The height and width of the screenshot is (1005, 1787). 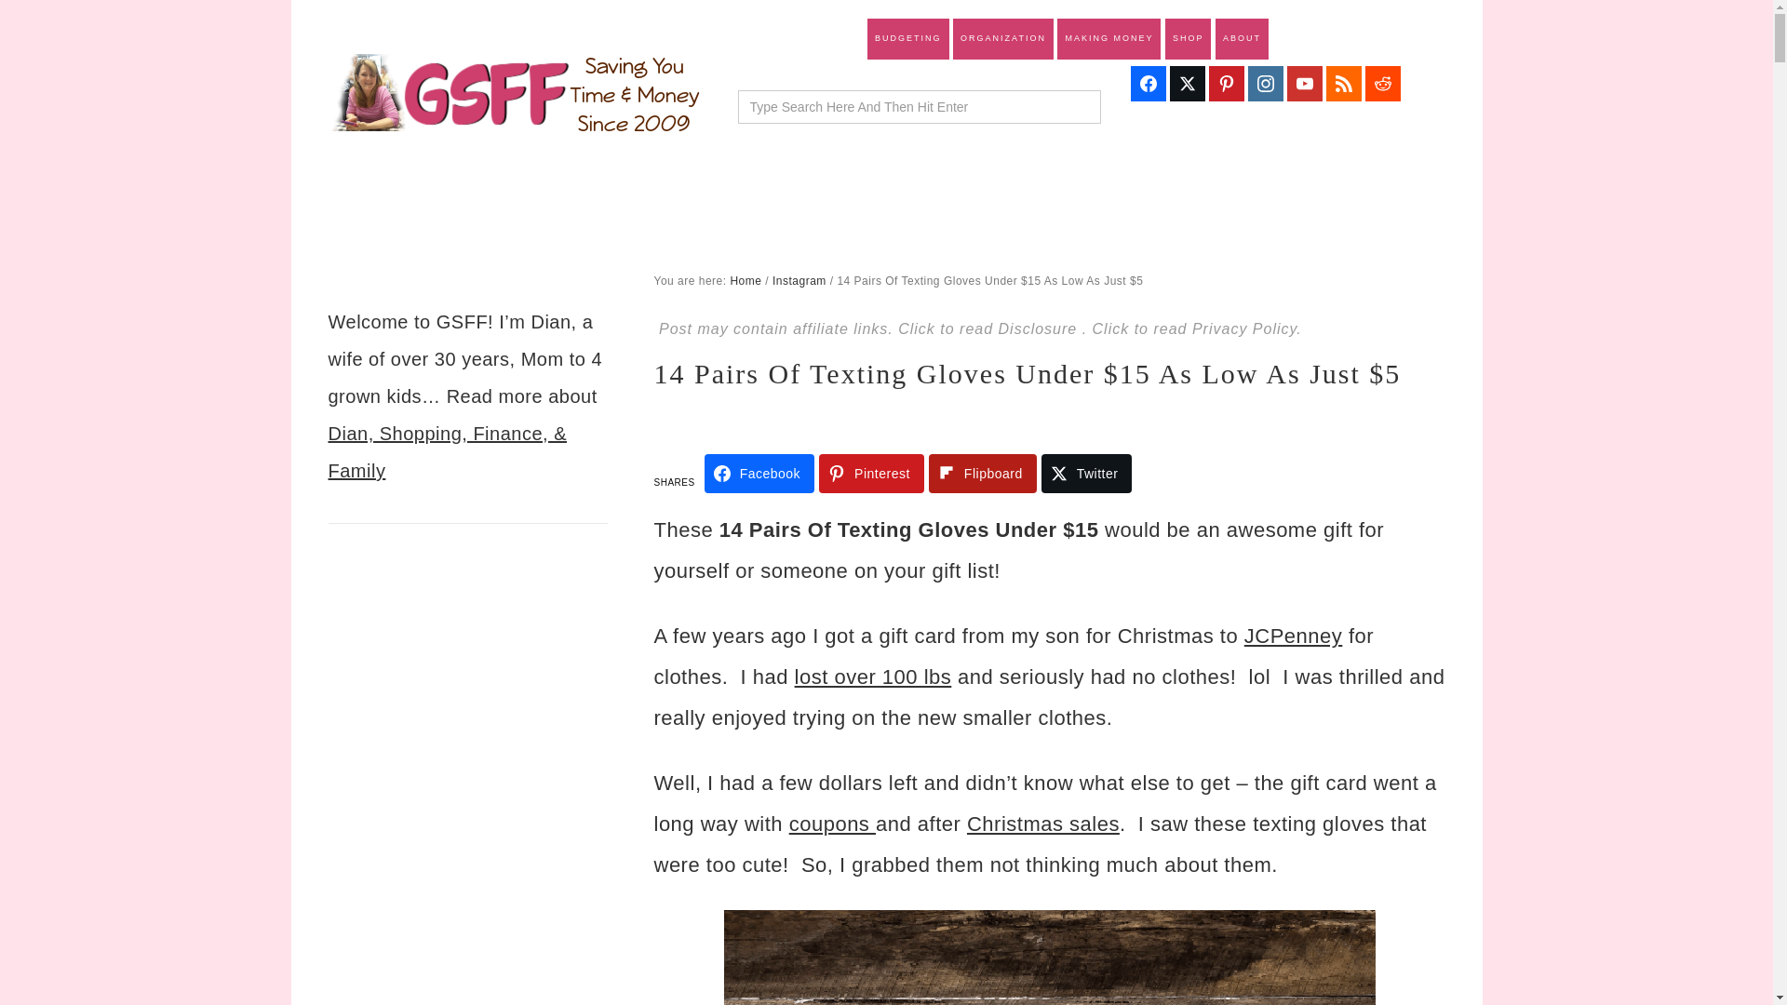 I want to click on Disclosure, so click(x=1041, y=328).